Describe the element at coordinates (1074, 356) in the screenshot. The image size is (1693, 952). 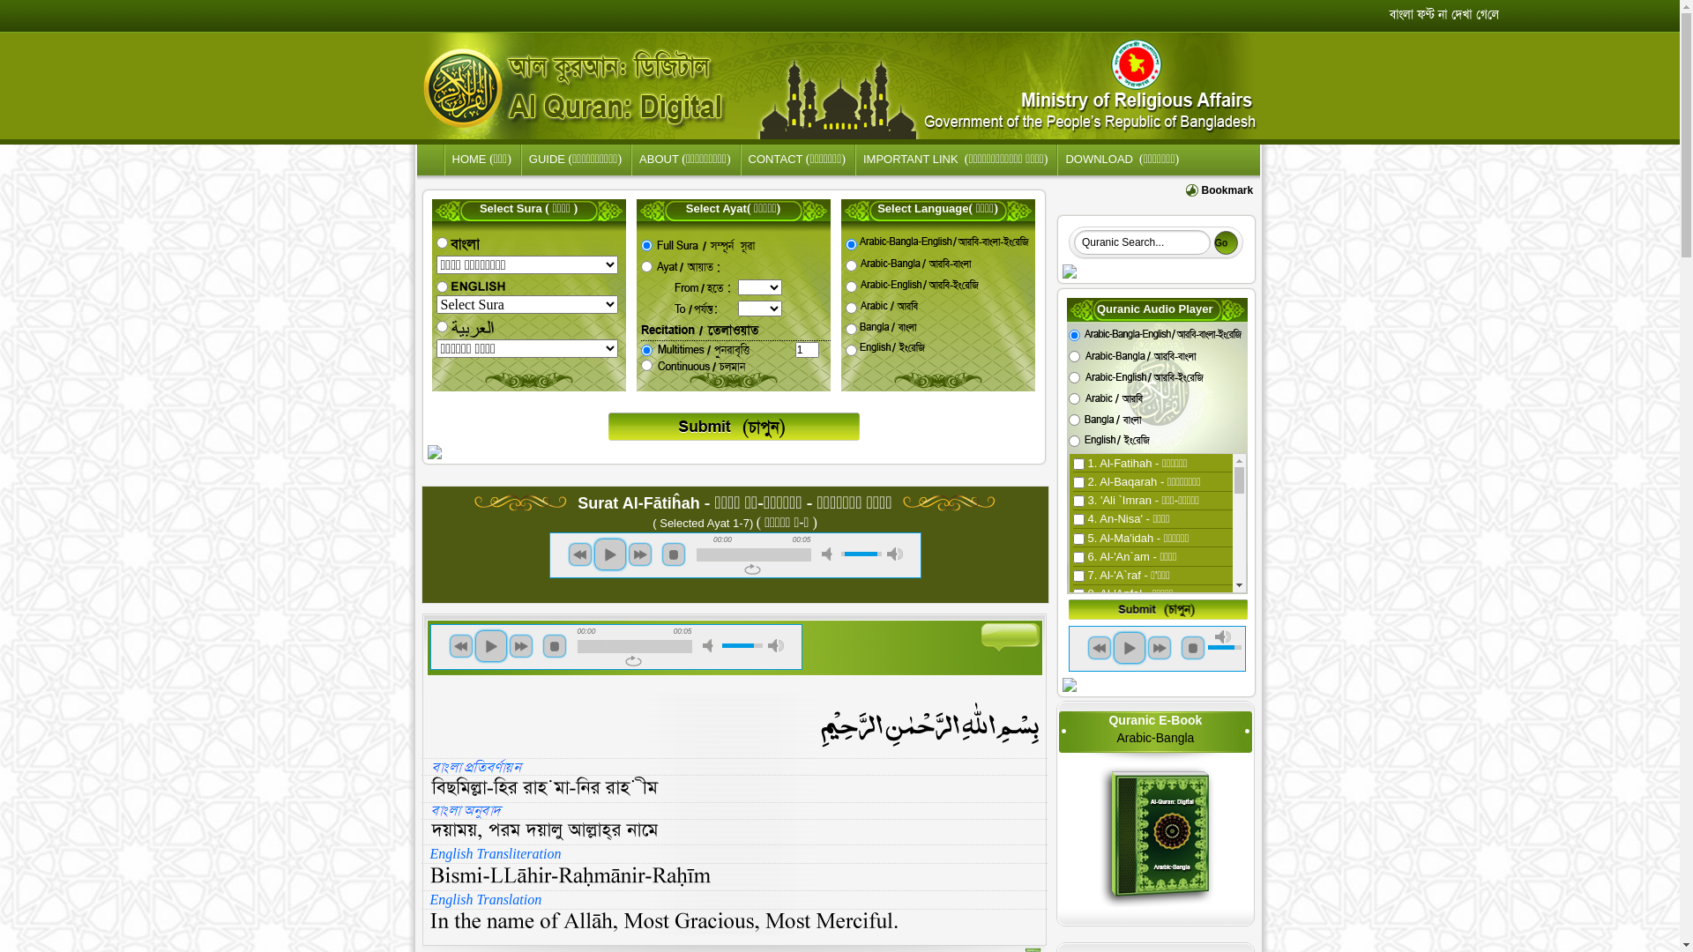
I see `2` at that location.